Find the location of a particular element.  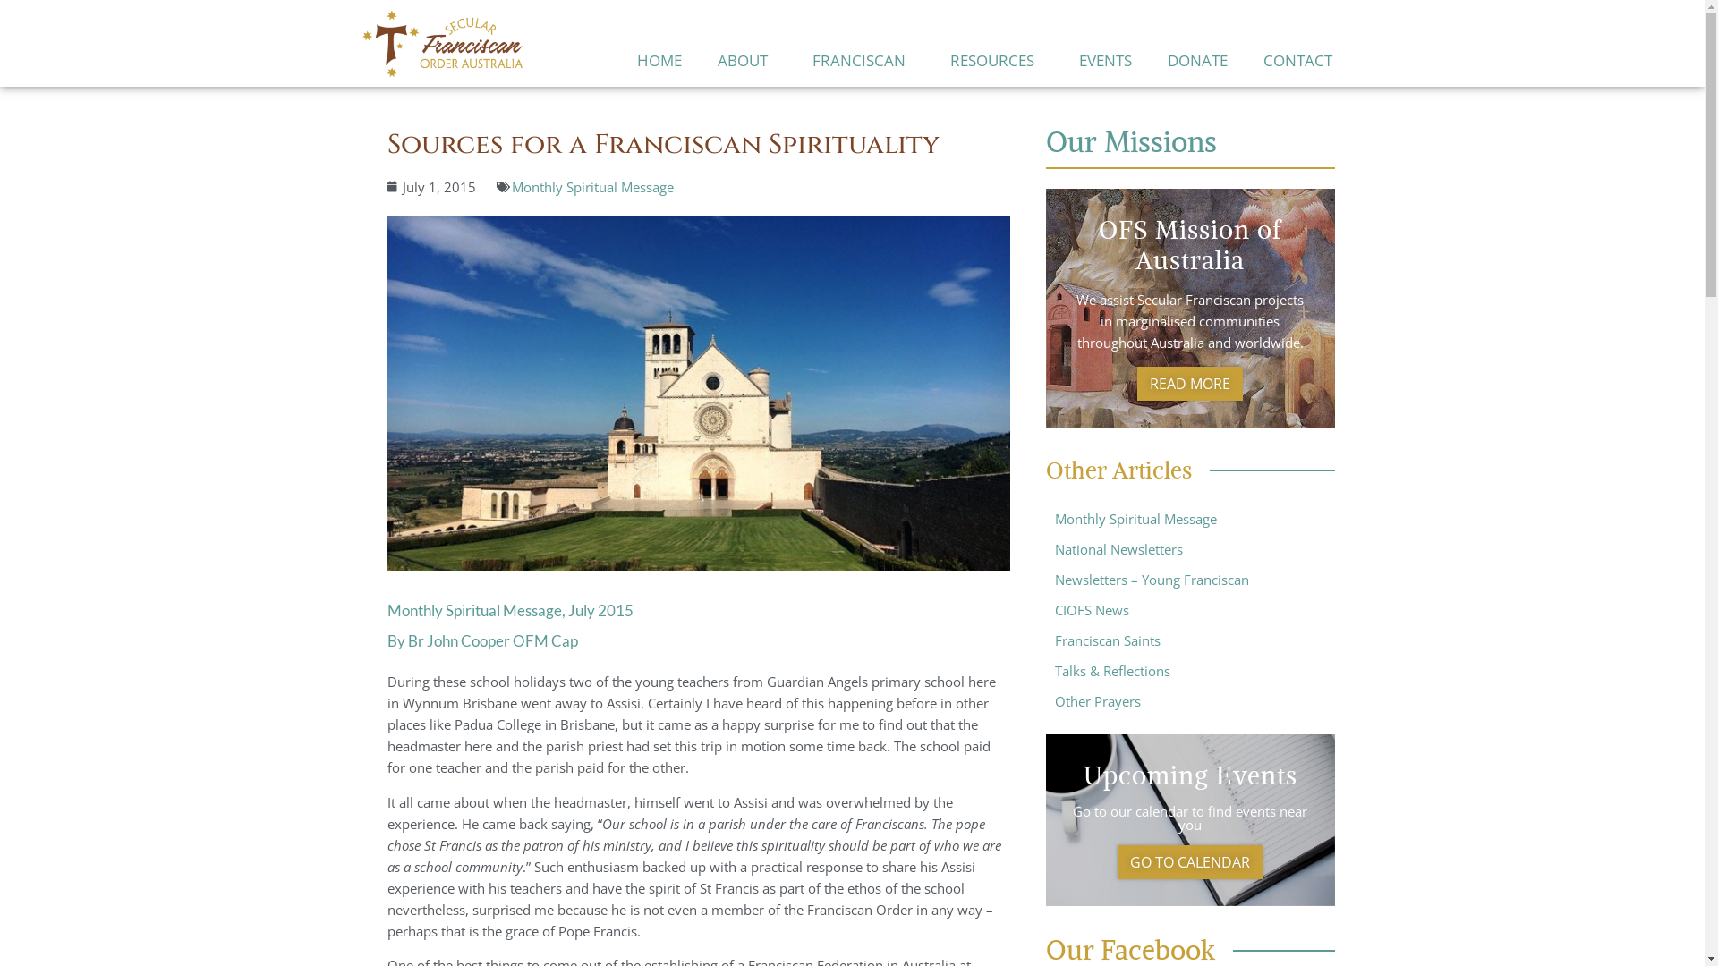

ABOUT is located at coordinates (747, 61).